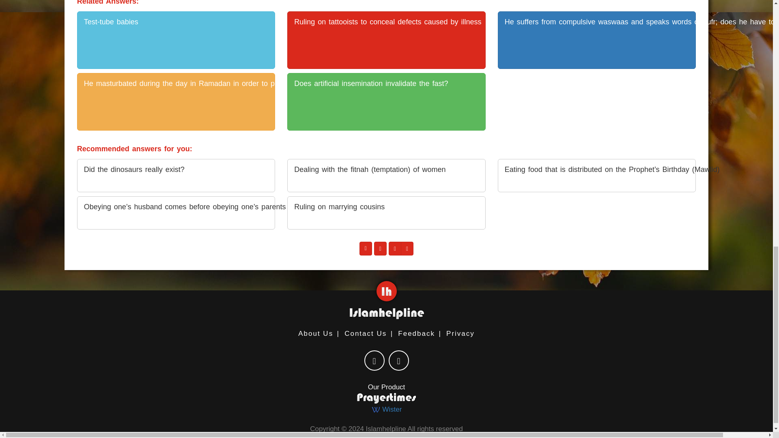  What do you see at coordinates (386, 40) in the screenshot?
I see `Ruling on tattooists to conceal defects caused by illness` at bounding box center [386, 40].